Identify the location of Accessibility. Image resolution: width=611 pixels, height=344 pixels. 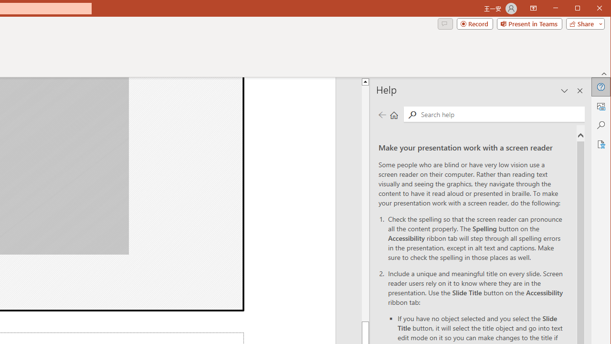
(600, 144).